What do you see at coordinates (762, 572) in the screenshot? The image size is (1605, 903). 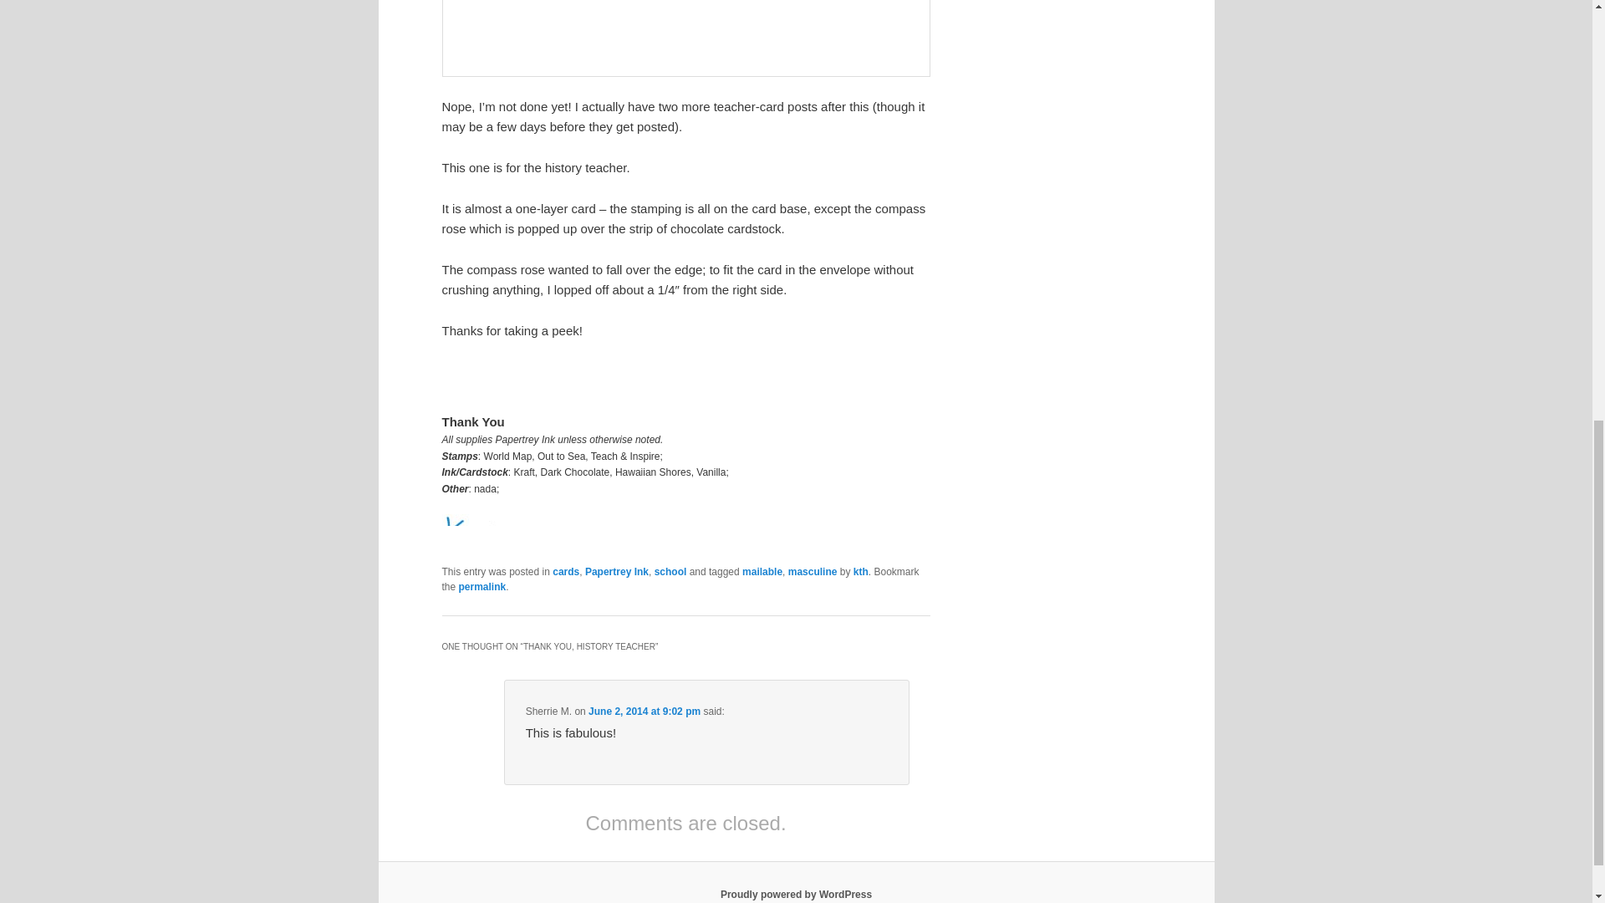 I see `mailable` at bounding box center [762, 572].